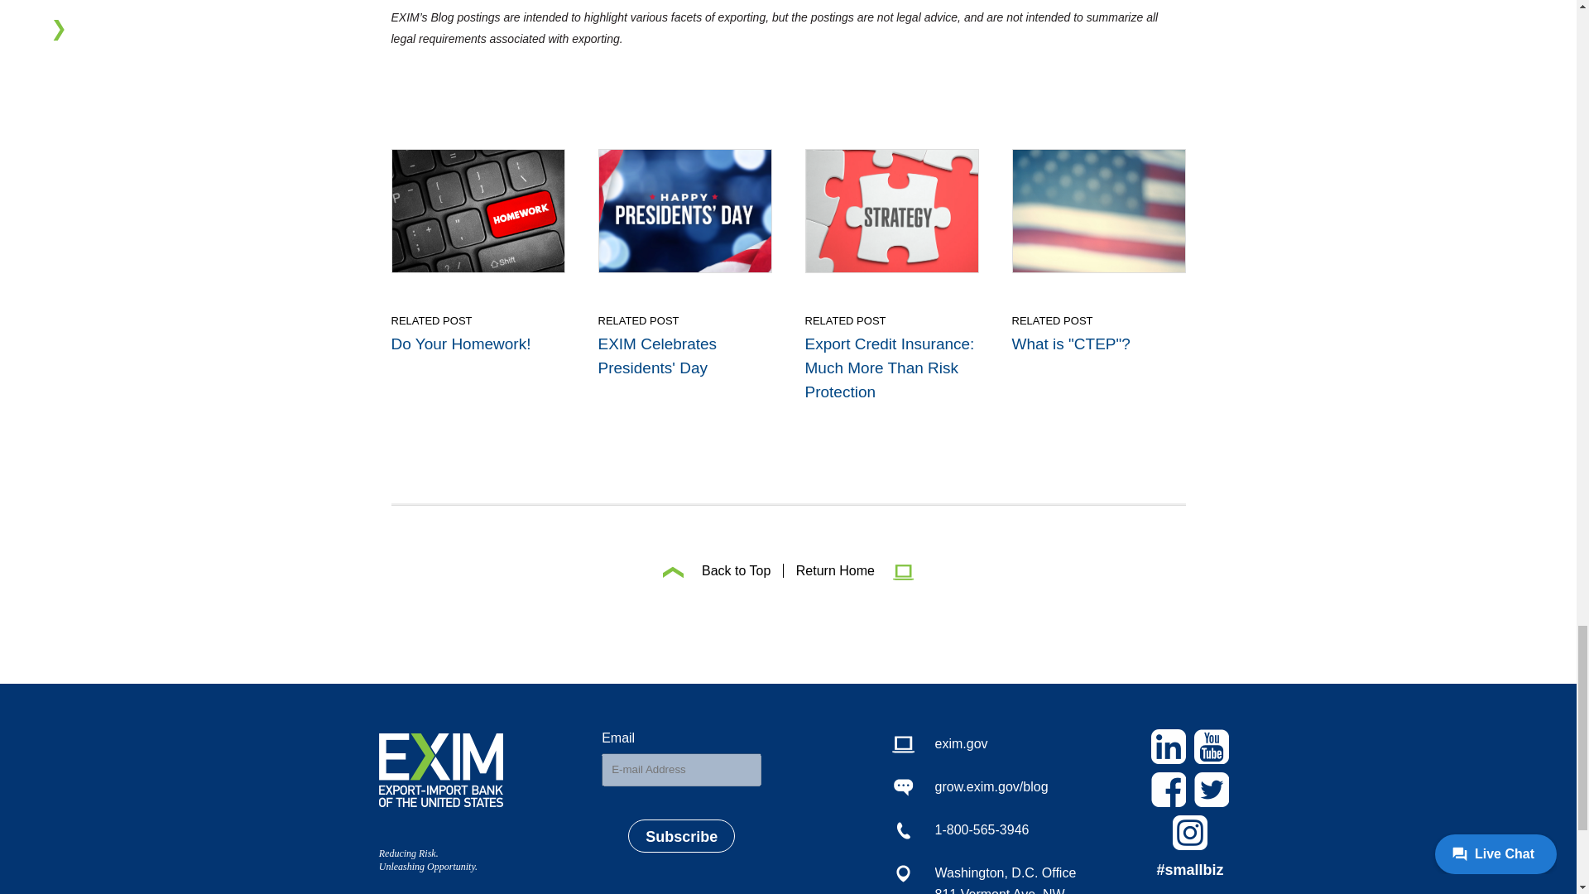  What do you see at coordinates (718, 570) in the screenshot?
I see `Back to Top` at bounding box center [718, 570].